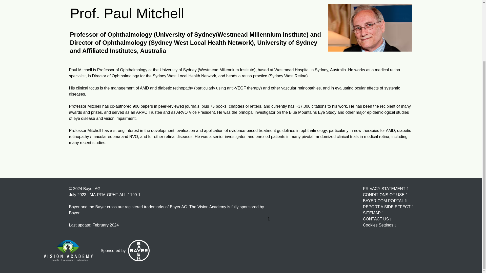 The width and height of the screenshot is (486, 273). I want to click on PRIVACY STATEMENT, so click(386, 189).